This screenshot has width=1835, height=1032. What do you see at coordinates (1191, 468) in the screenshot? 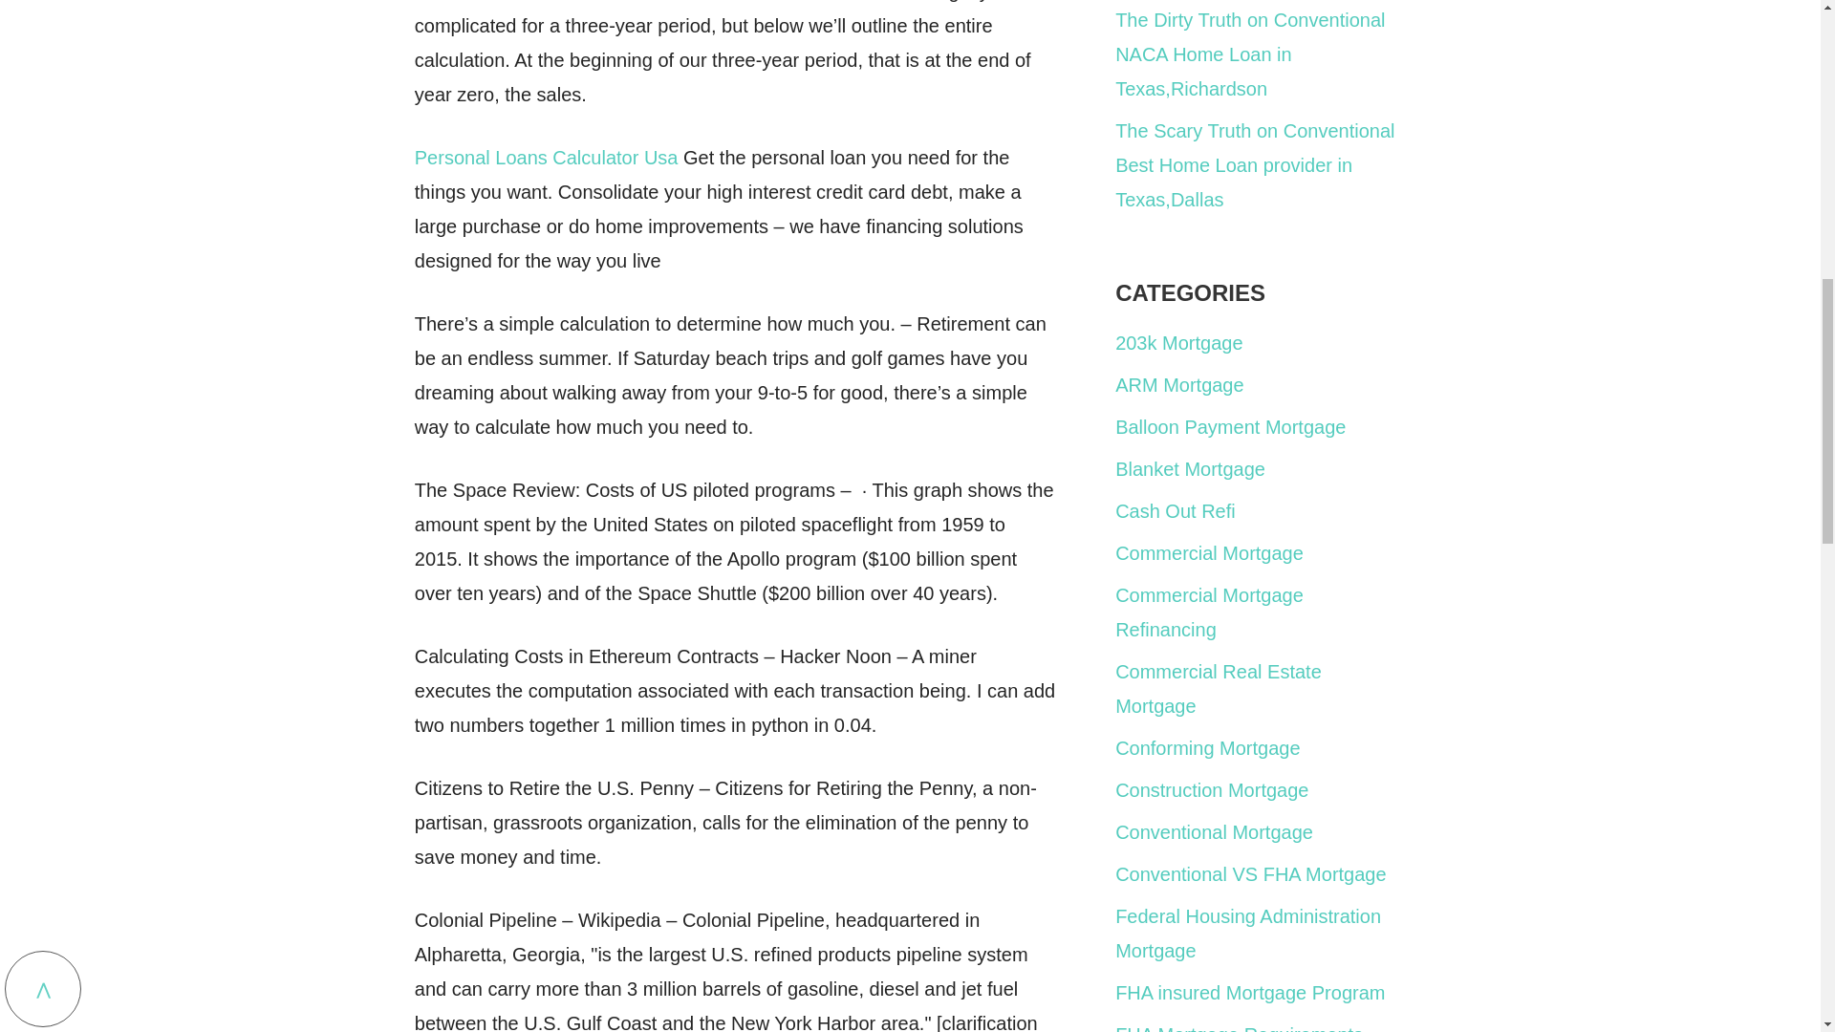
I see `Blanket Mortgage` at bounding box center [1191, 468].